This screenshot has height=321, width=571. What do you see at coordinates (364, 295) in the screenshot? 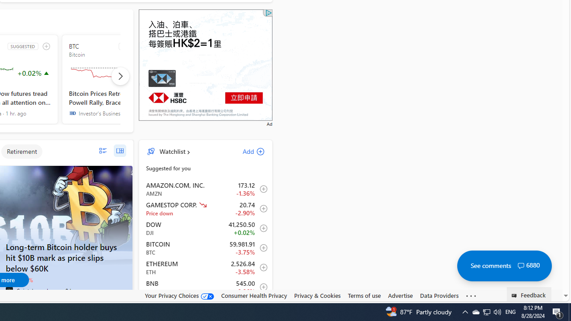
I see `Terms of use` at bounding box center [364, 295].